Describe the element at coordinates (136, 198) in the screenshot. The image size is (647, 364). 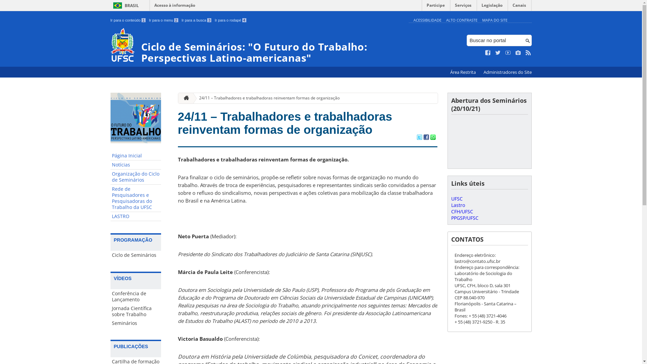
I see `Rede de Pesquisadores e Pesquisadoras do Trabalho da UFSC` at that location.